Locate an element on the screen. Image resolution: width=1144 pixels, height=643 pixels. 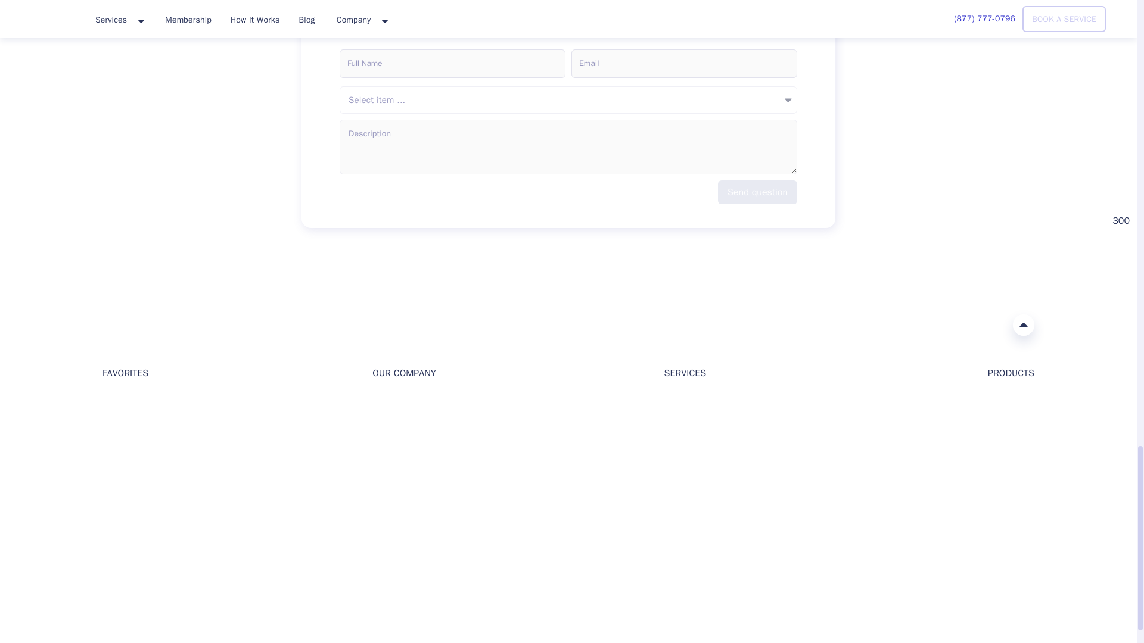
How It Works is located at coordinates (398, 441).